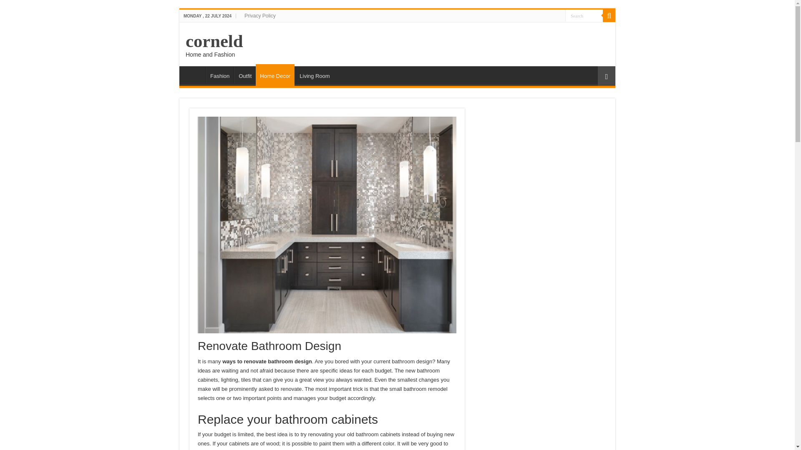  I want to click on Outfit, so click(244, 75).